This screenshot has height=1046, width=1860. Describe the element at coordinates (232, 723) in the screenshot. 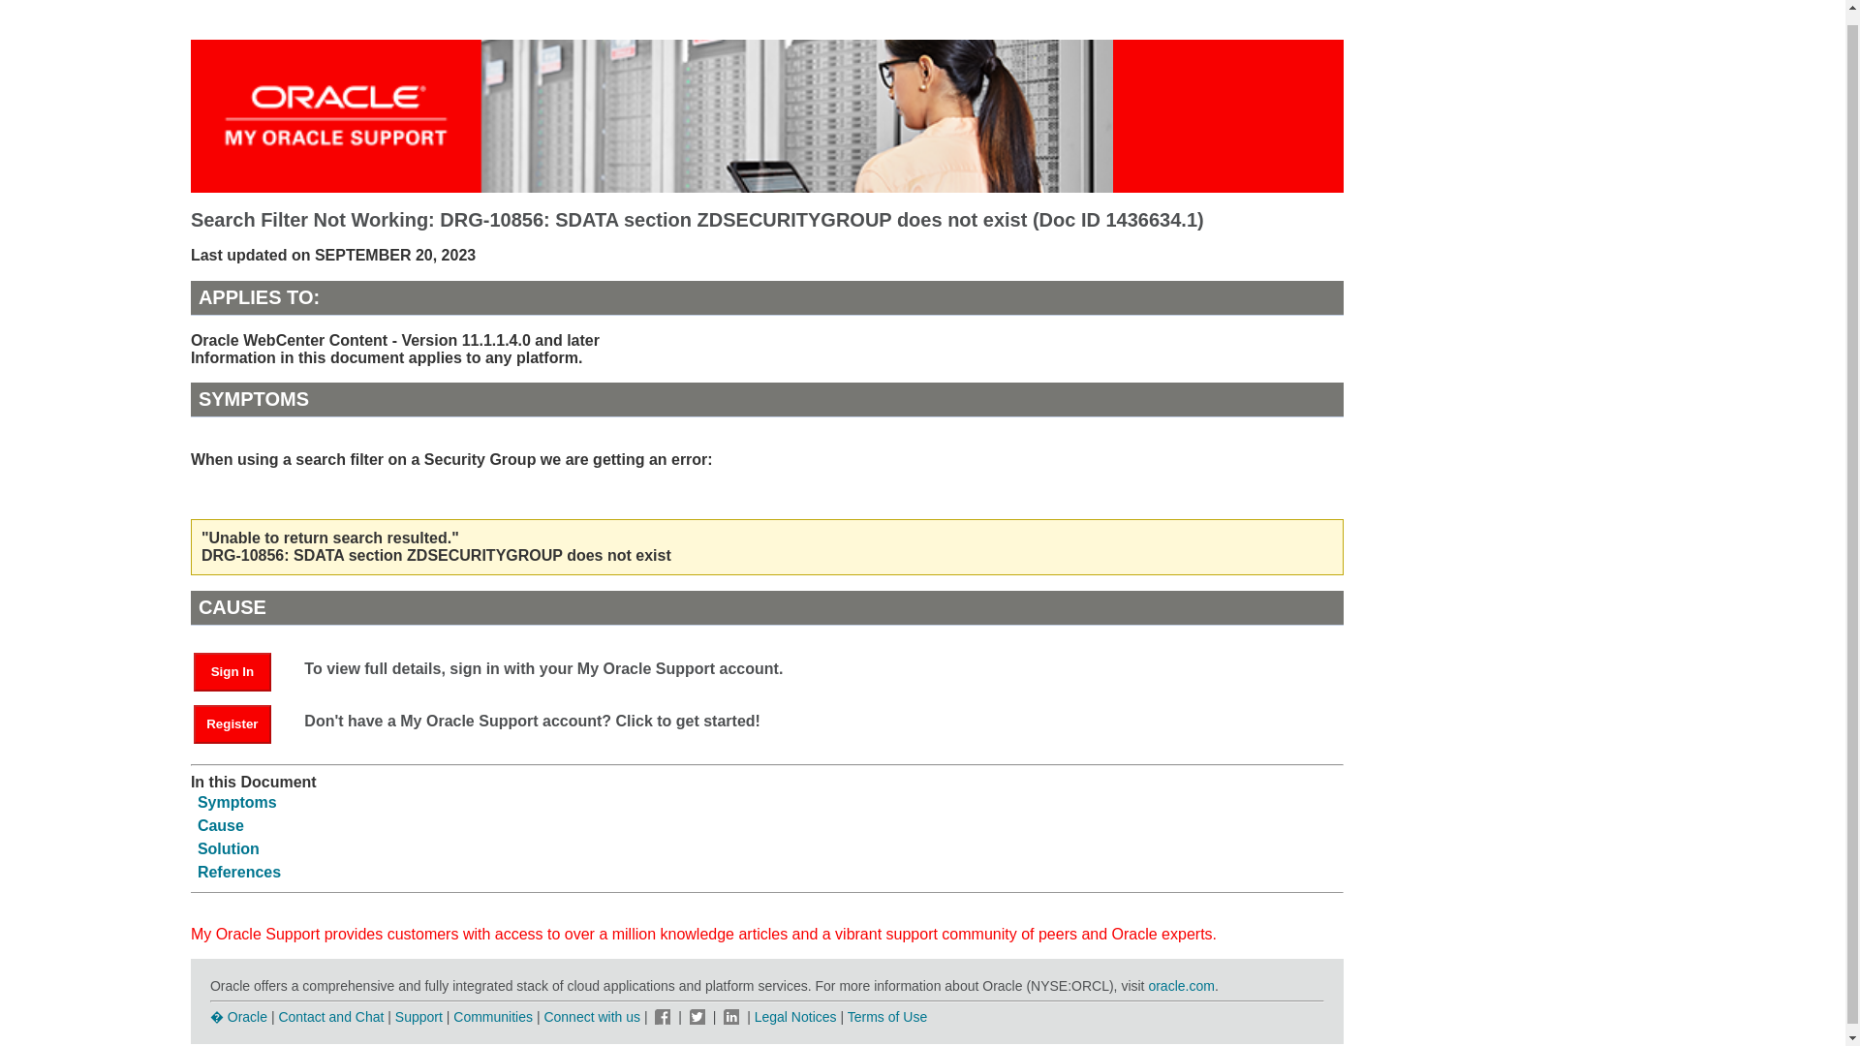

I see `Register` at that location.